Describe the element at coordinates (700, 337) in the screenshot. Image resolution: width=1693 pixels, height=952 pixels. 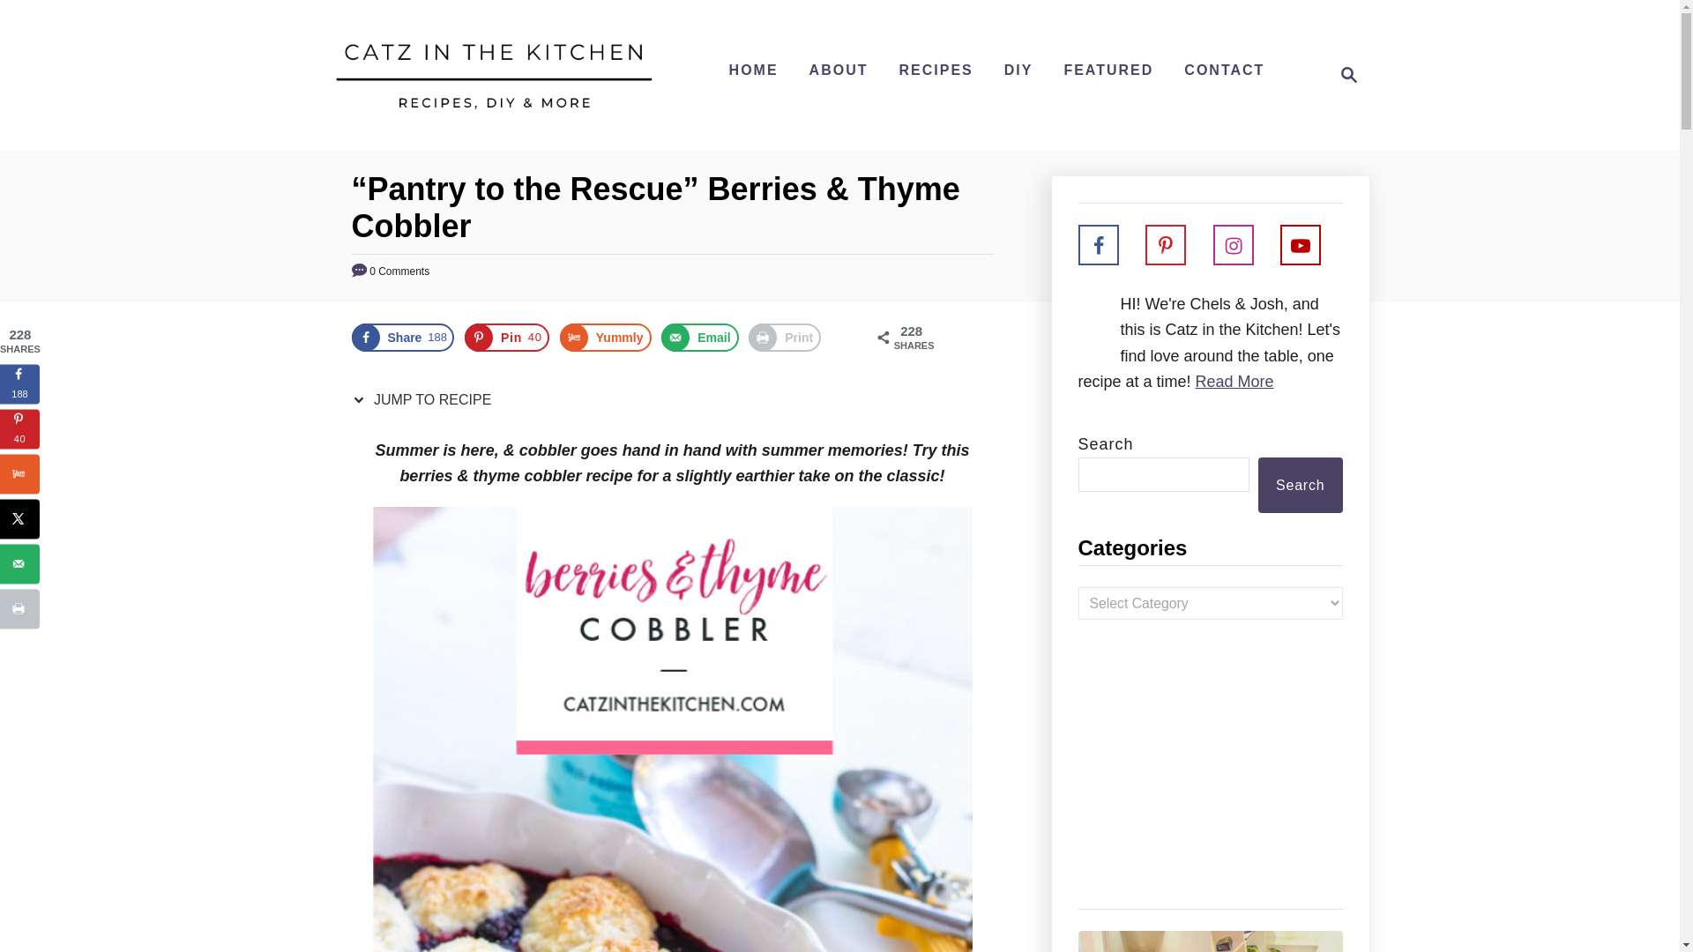
I see `Magnifying Glass` at that location.